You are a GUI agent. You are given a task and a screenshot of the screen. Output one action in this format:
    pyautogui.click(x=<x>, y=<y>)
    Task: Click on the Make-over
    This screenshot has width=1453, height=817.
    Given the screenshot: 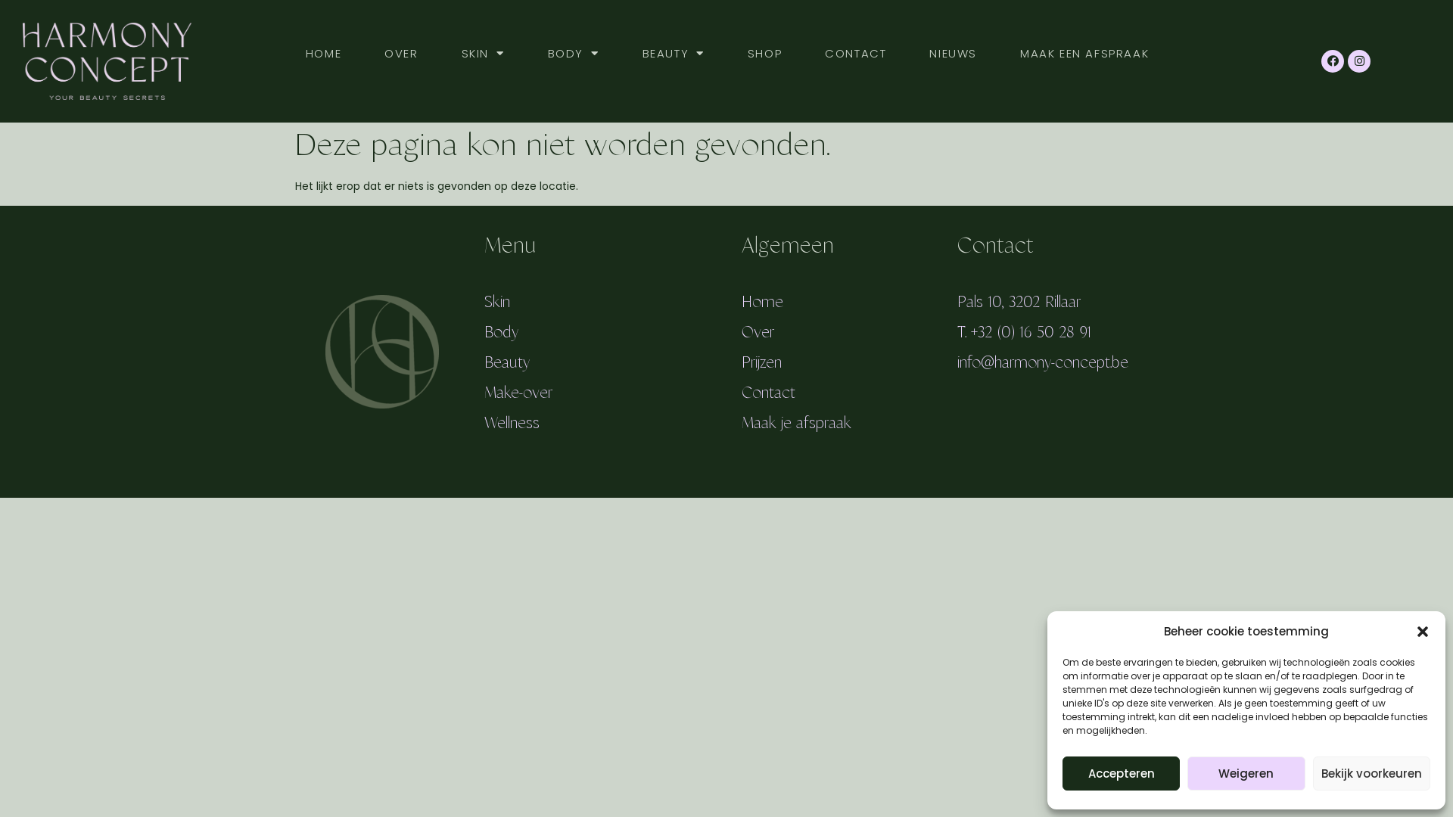 What is the action you would take?
    pyautogui.click(x=518, y=393)
    